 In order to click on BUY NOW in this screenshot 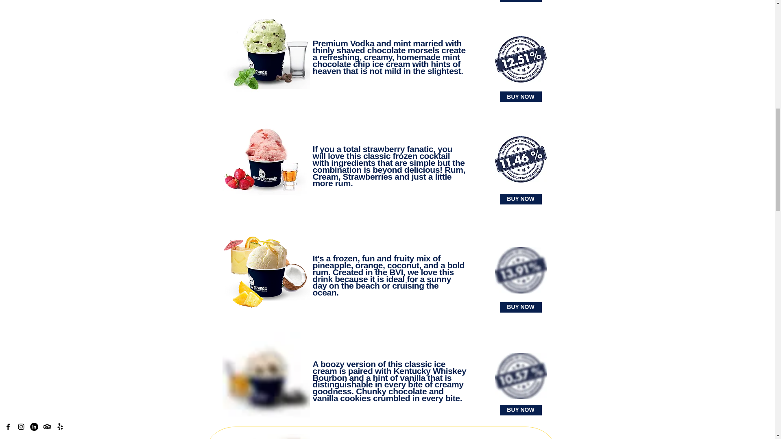, I will do `click(520, 96)`.